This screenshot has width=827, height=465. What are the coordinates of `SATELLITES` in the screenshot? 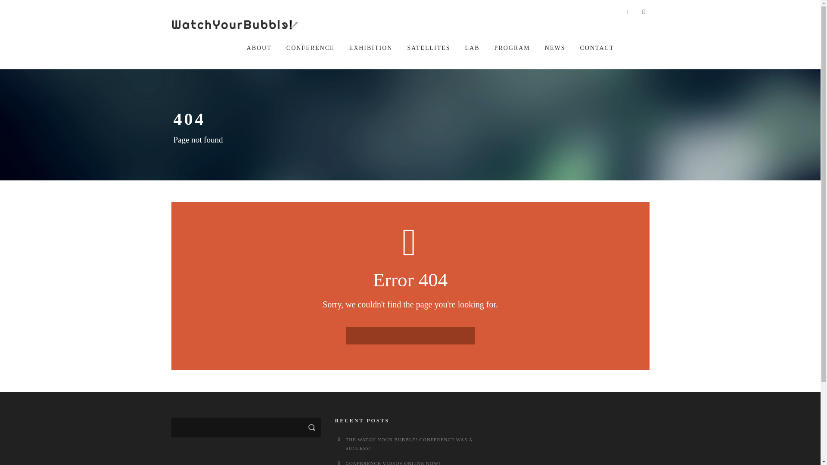 It's located at (428, 56).